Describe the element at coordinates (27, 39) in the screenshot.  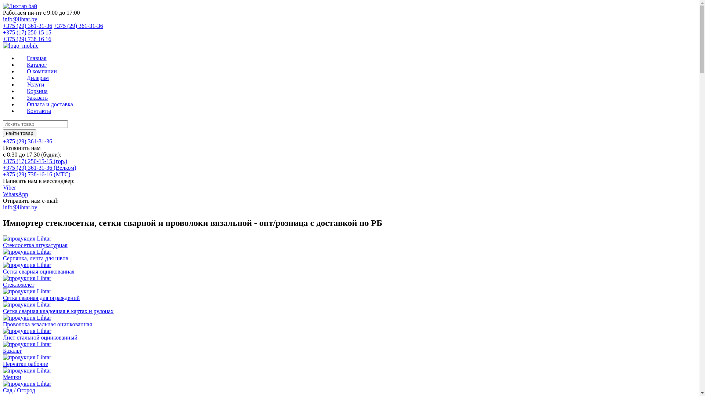
I see `+375 (29) 738 16 16` at that location.